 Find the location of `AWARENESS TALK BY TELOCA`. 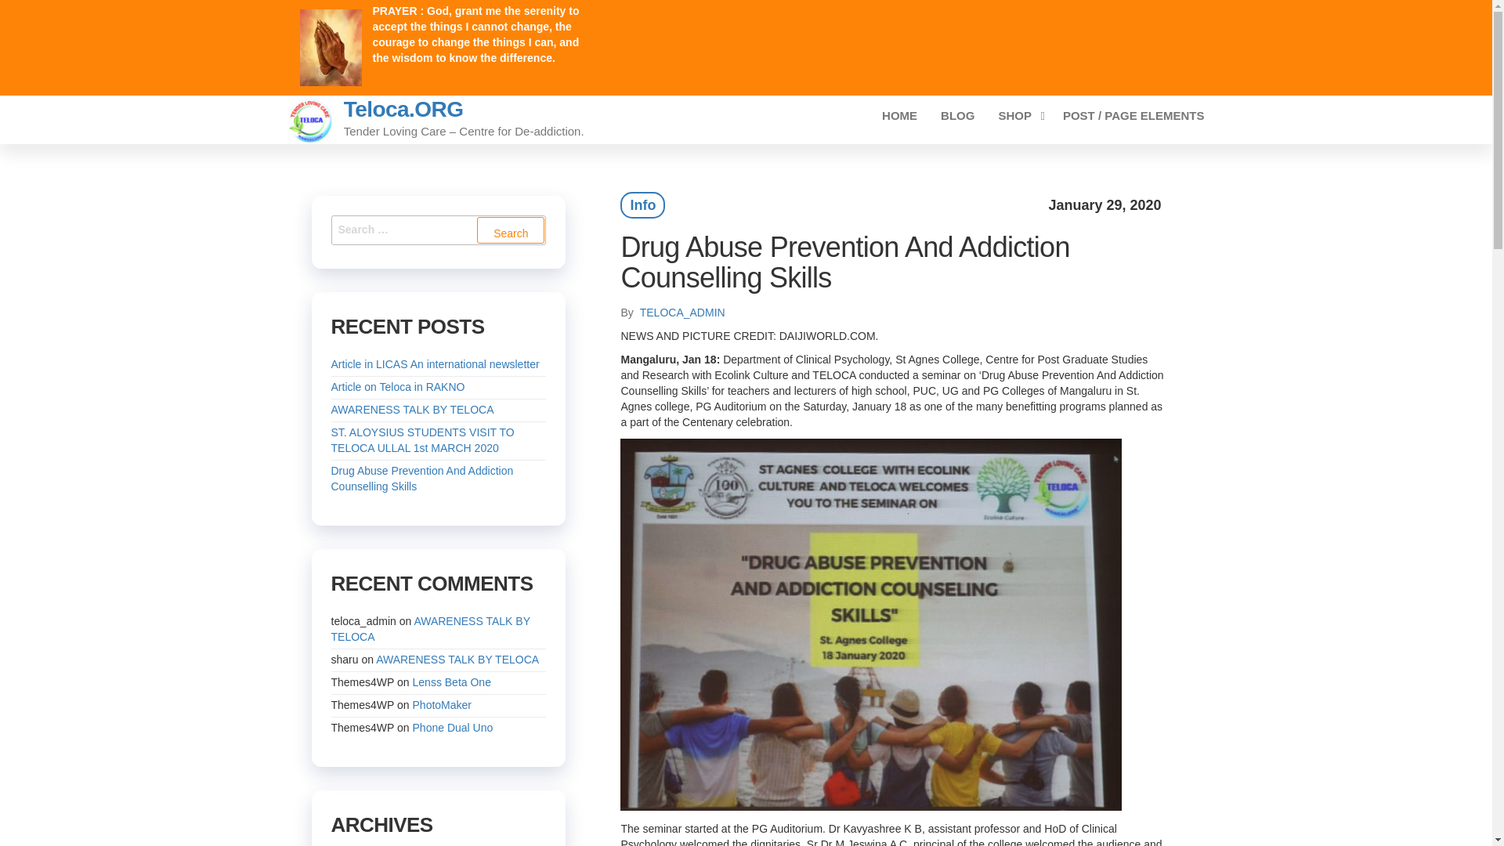

AWARENESS TALK BY TELOCA is located at coordinates (412, 410).